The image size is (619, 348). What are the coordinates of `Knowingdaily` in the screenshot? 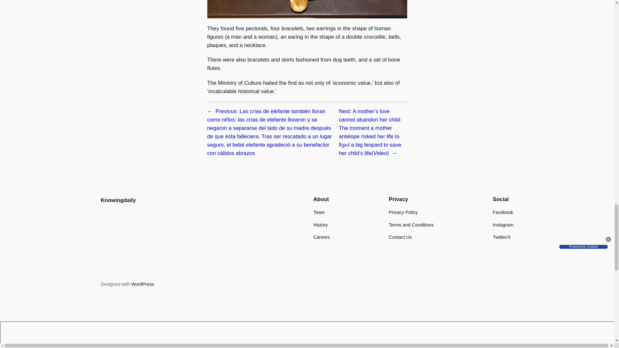 It's located at (118, 200).